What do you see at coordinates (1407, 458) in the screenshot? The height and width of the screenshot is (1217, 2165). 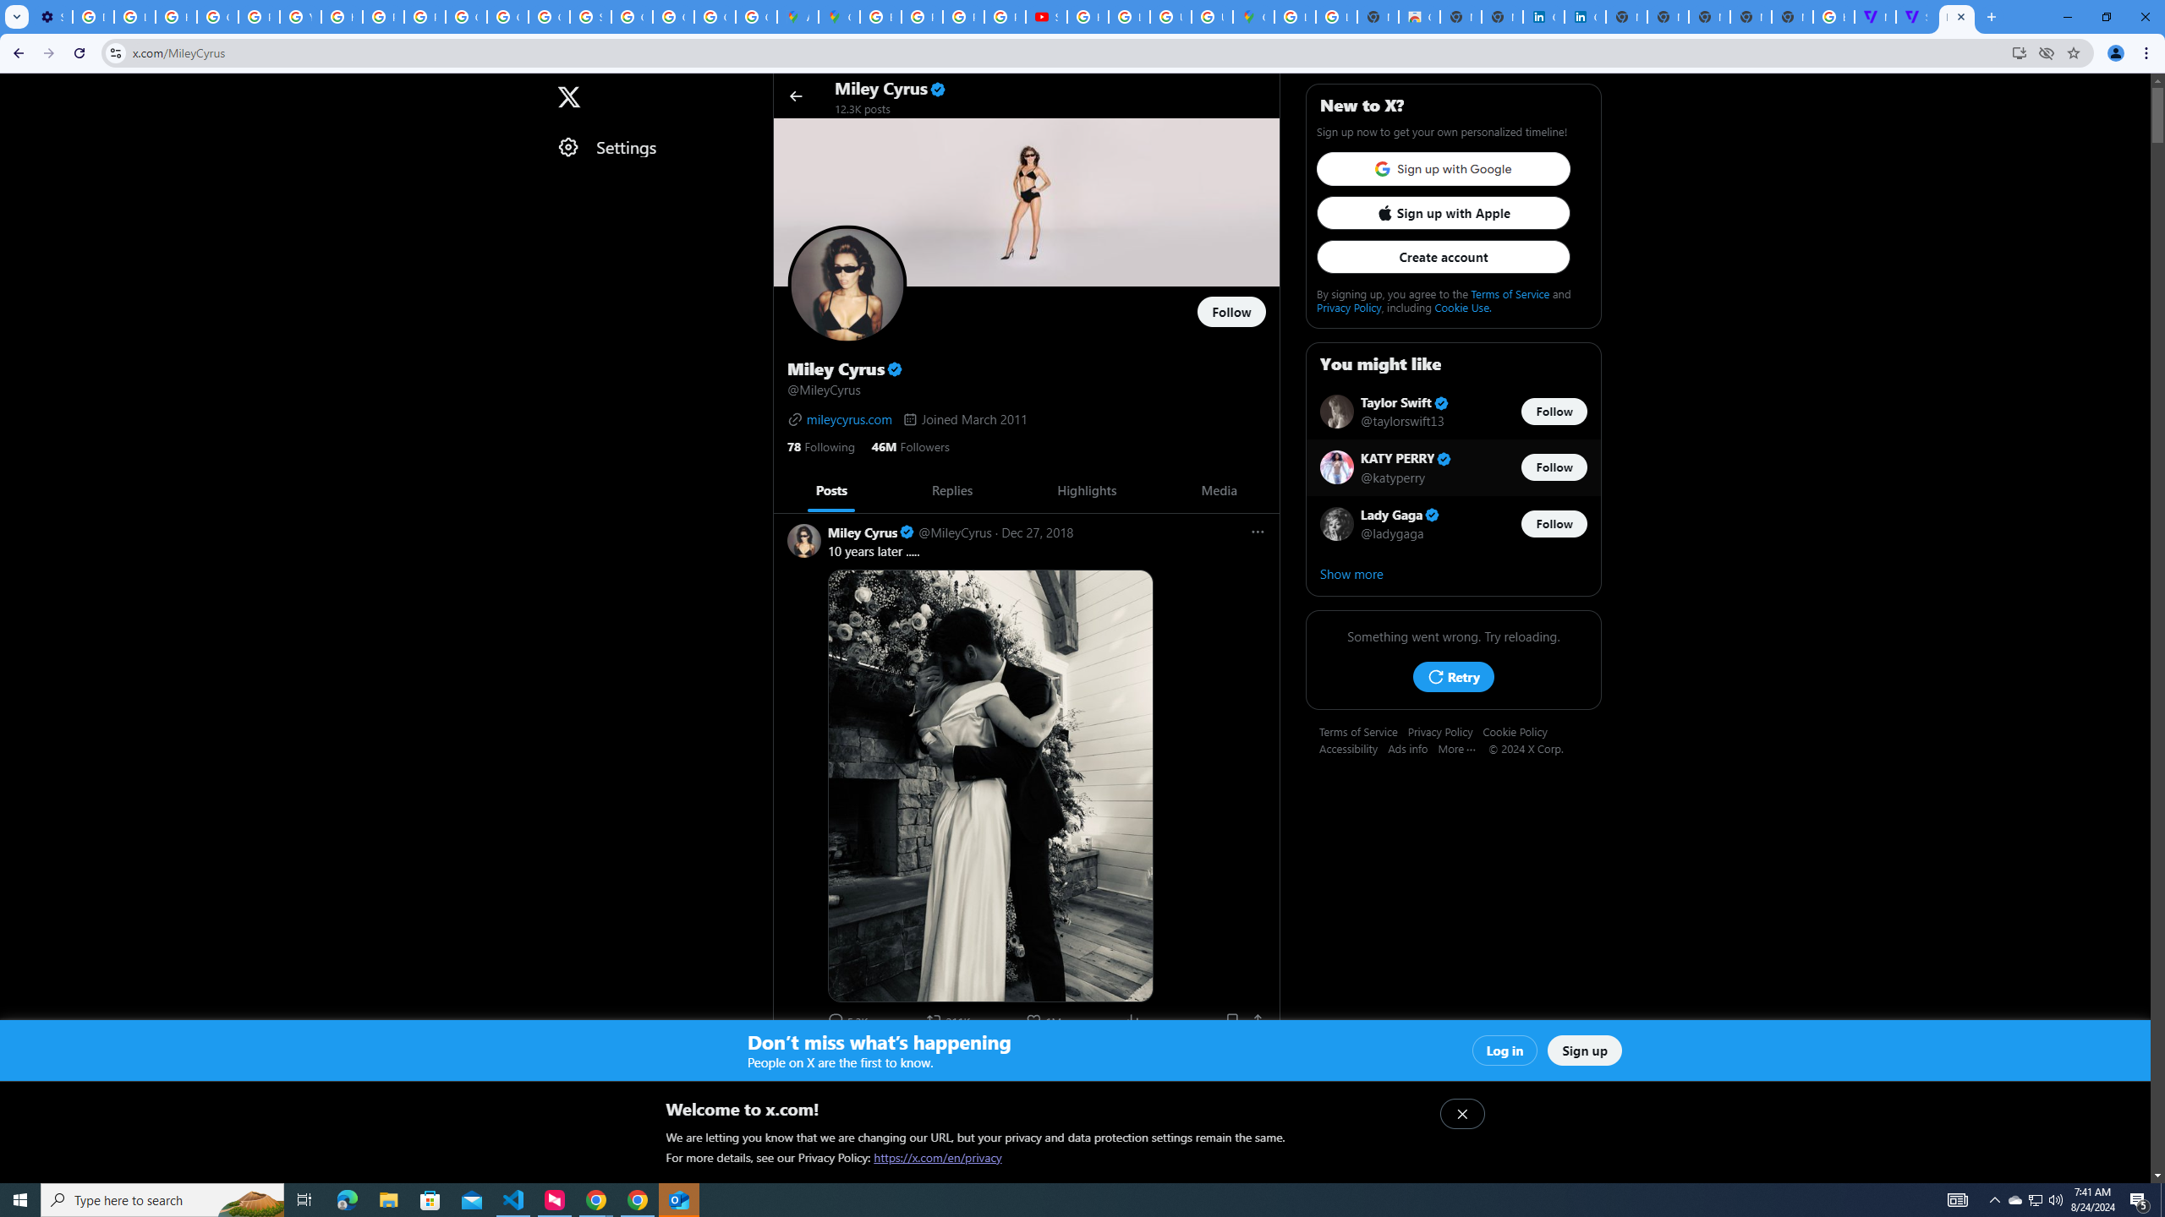 I see `KATY PERRY Verified account` at bounding box center [1407, 458].